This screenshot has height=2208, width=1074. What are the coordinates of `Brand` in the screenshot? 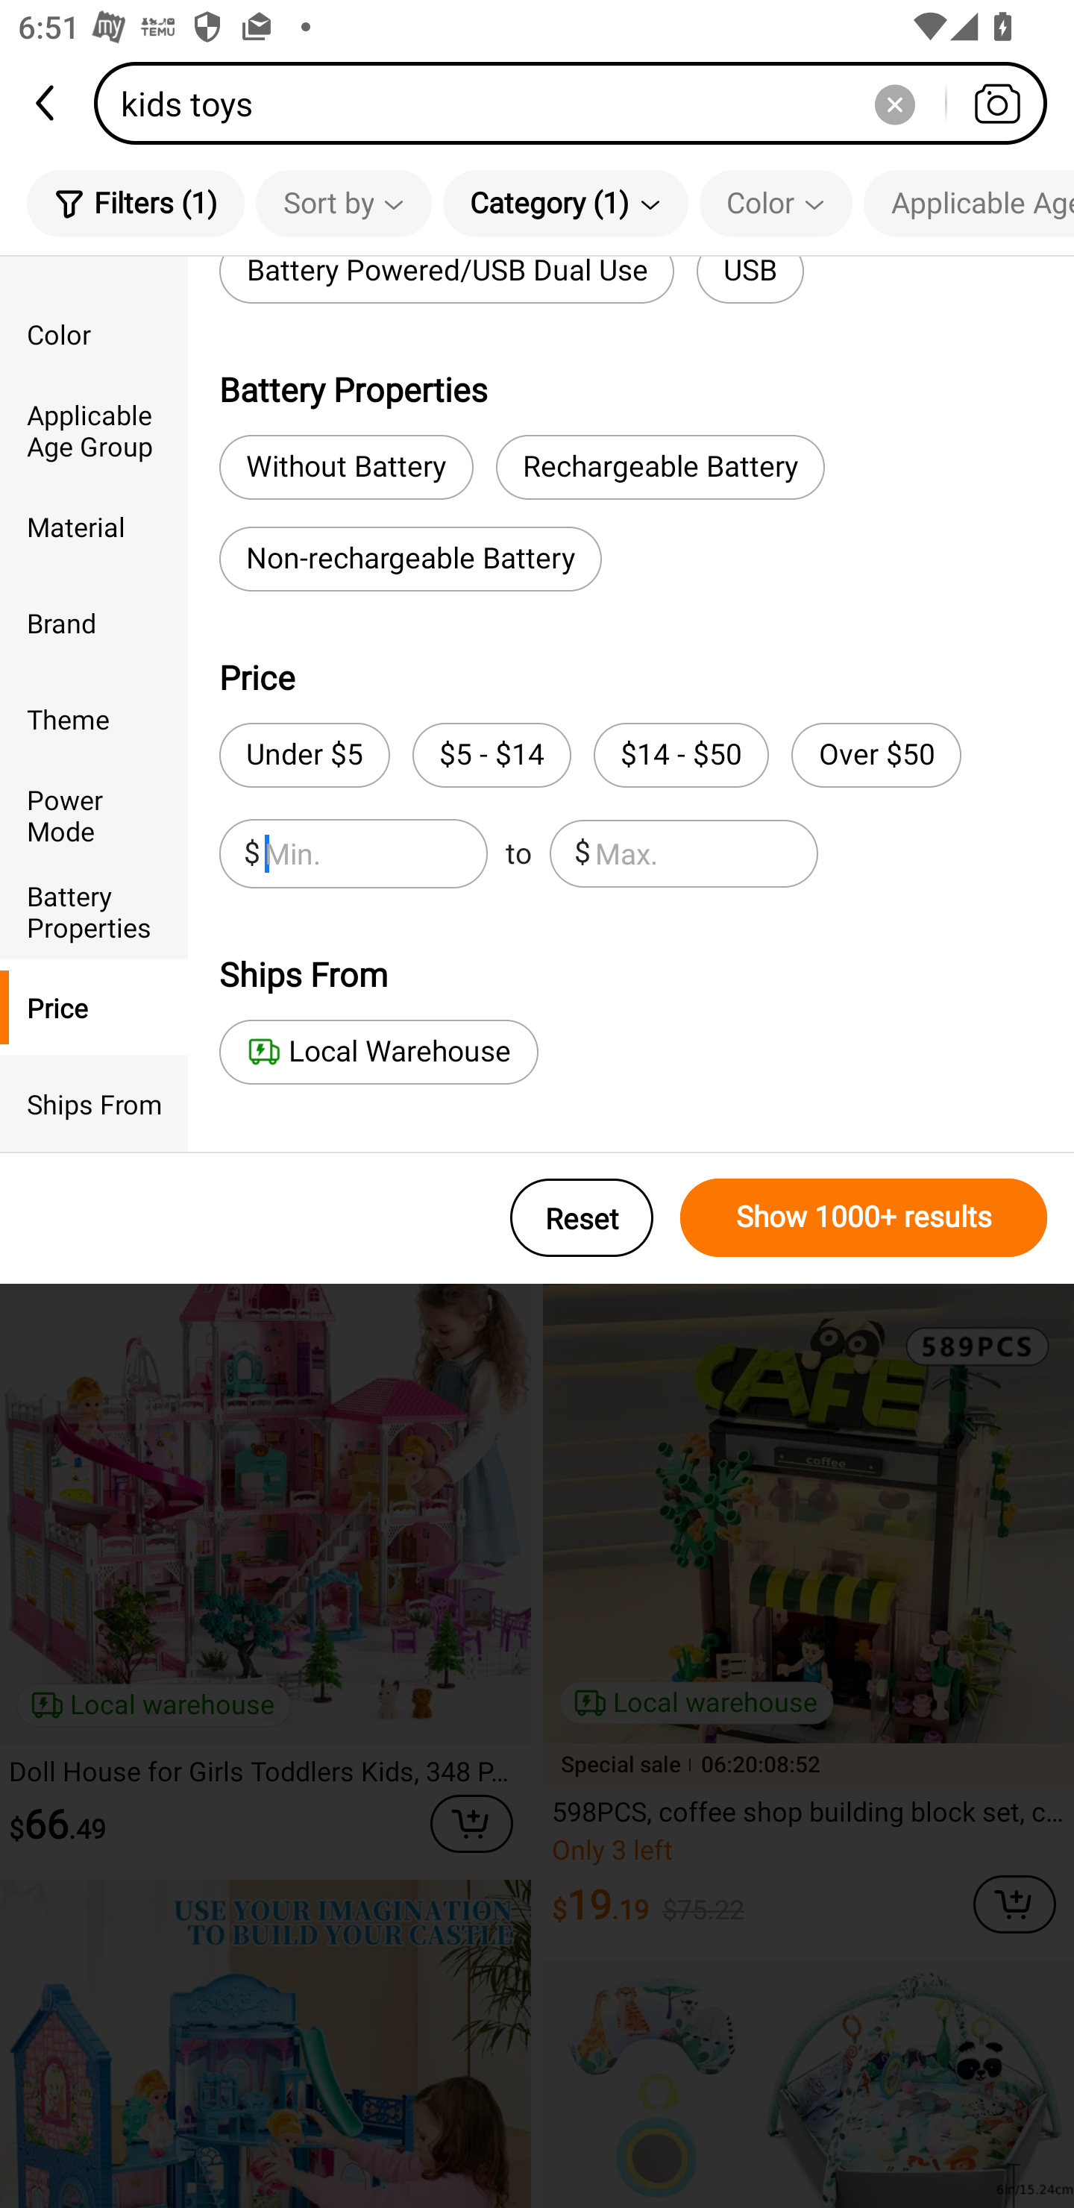 It's located at (94, 622).